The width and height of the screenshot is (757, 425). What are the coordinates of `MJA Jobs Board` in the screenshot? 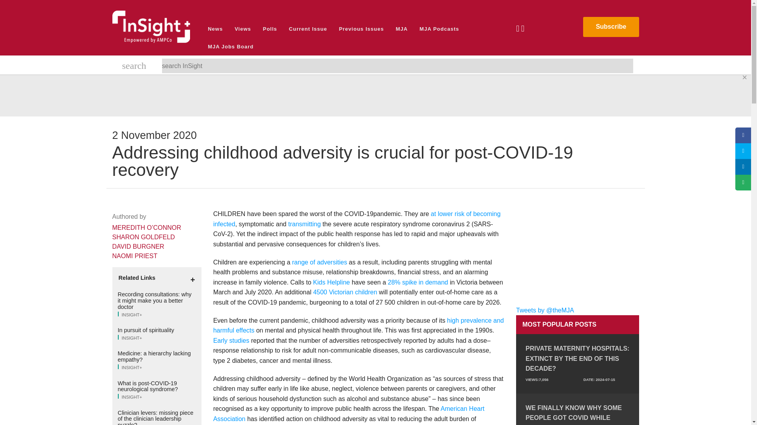 It's located at (231, 46).